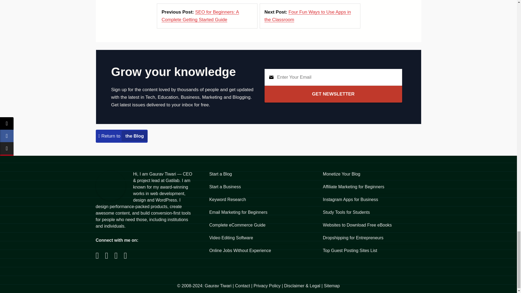 This screenshot has width=521, height=293. What do you see at coordinates (307, 16) in the screenshot?
I see `Four Fun Ways to Use Apps in the Classroom` at bounding box center [307, 16].